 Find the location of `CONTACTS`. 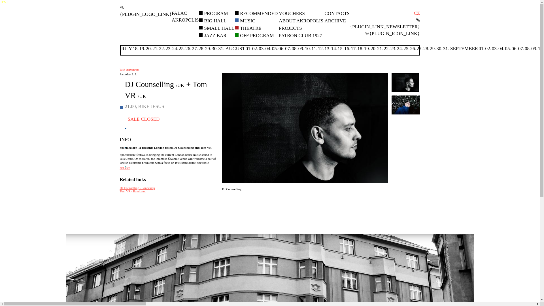

CONTACTS is located at coordinates (337, 13).